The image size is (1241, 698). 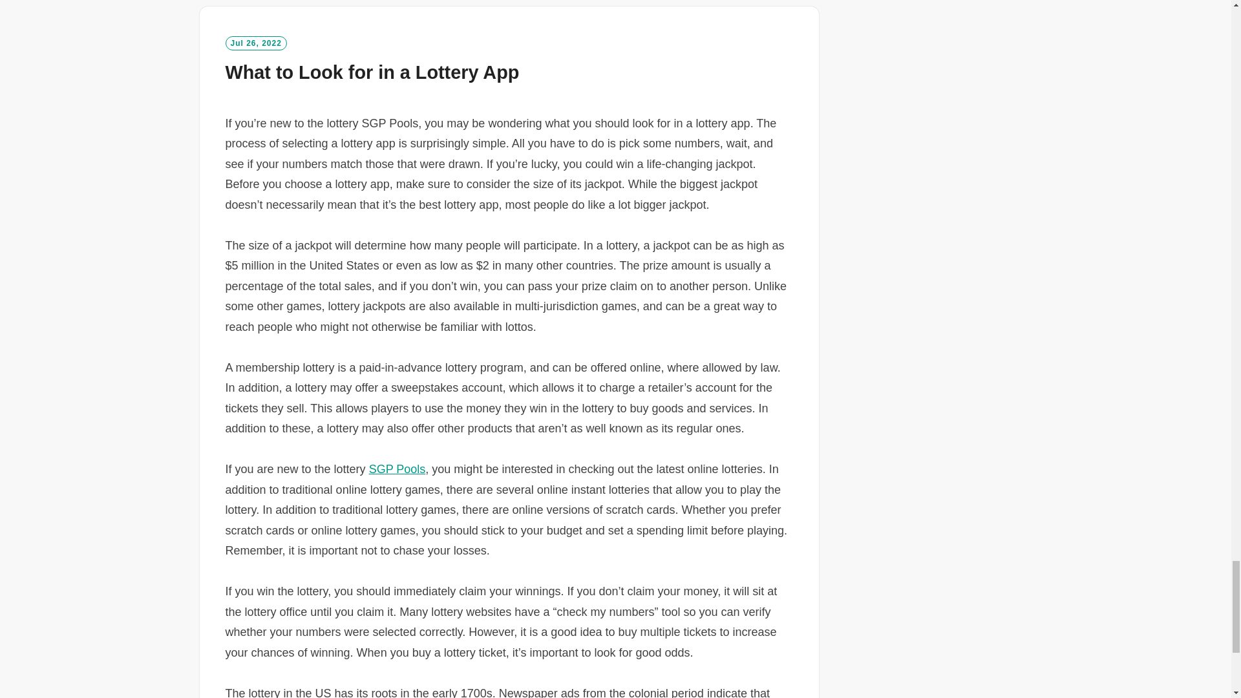 I want to click on SGP Pools, so click(x=397, y=469).